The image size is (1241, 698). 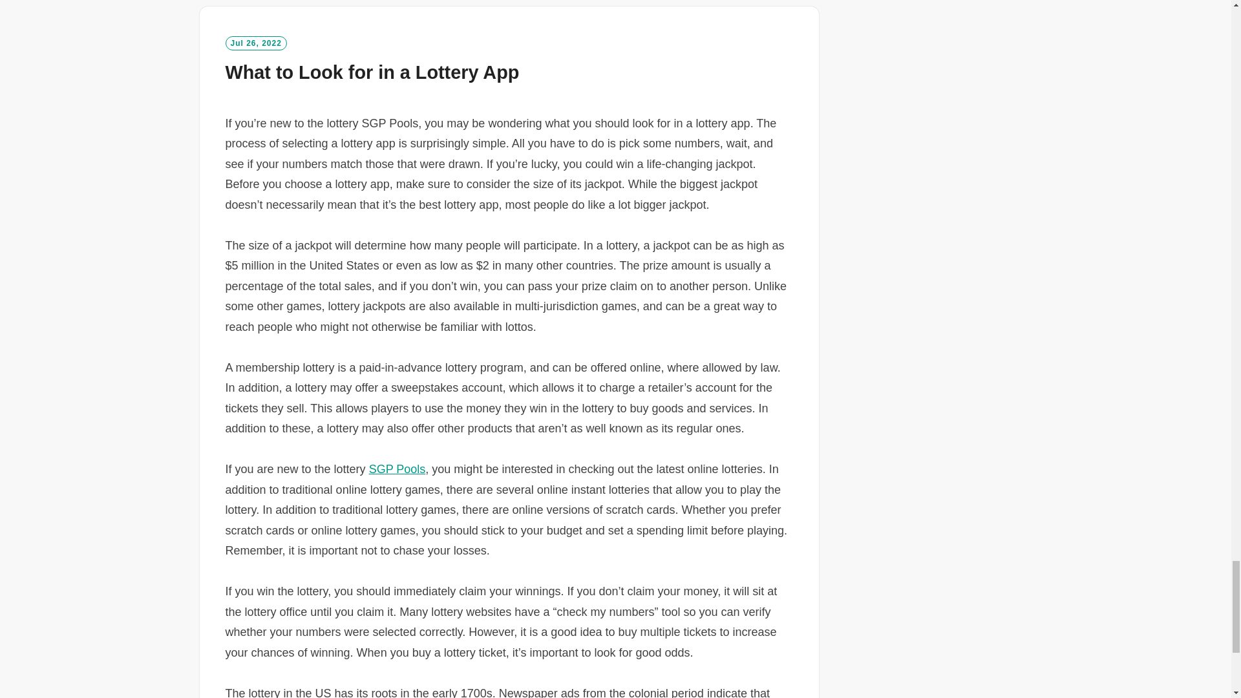 I want to click on SGP Pools, so click(x=397, y=469).